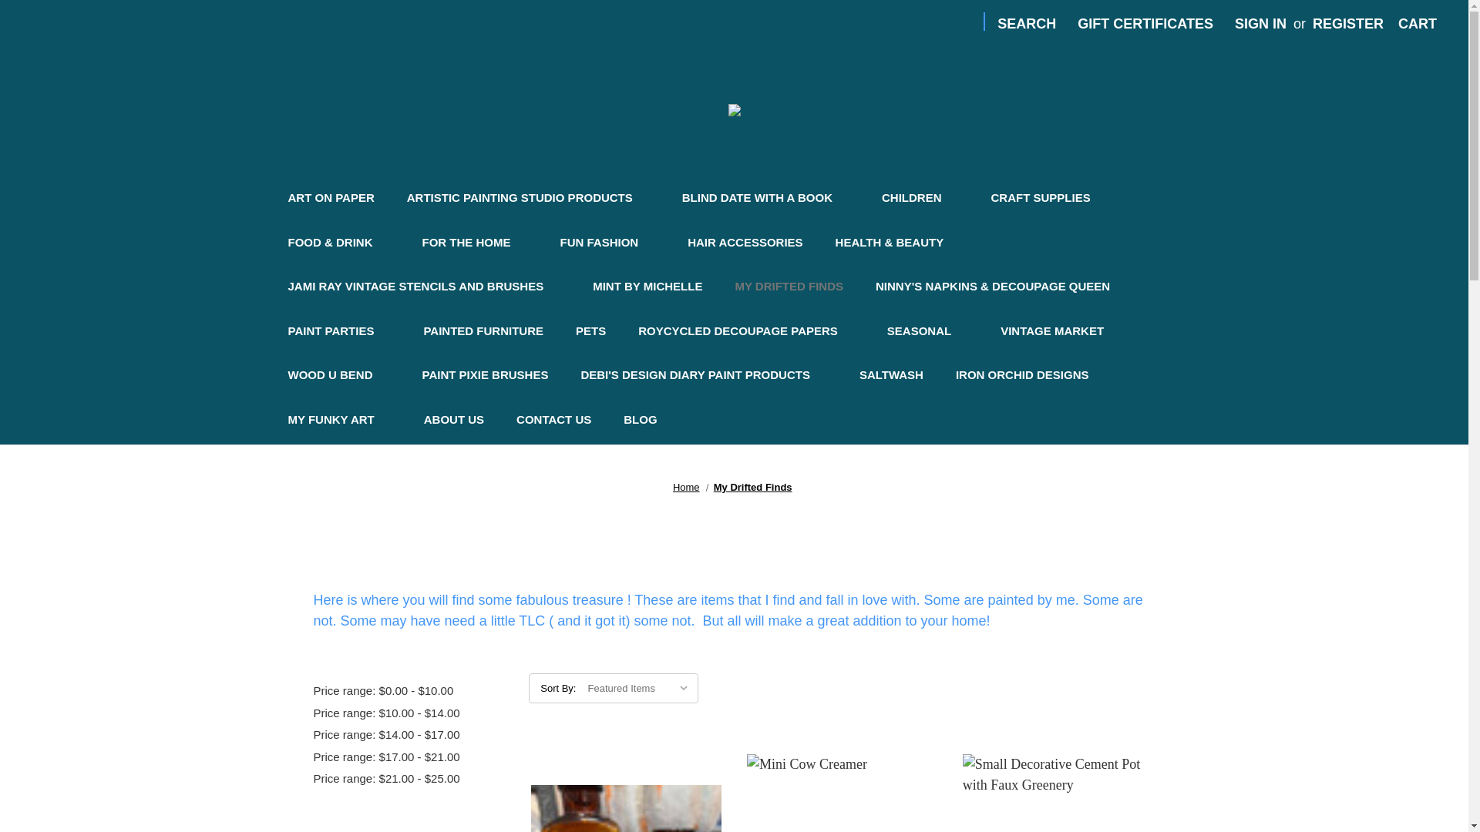 The image size is (1480, 832). Describe the element at coordinates (1145, 24) in the screenshot. I see `GIFT CERTIFICATES` at that location.